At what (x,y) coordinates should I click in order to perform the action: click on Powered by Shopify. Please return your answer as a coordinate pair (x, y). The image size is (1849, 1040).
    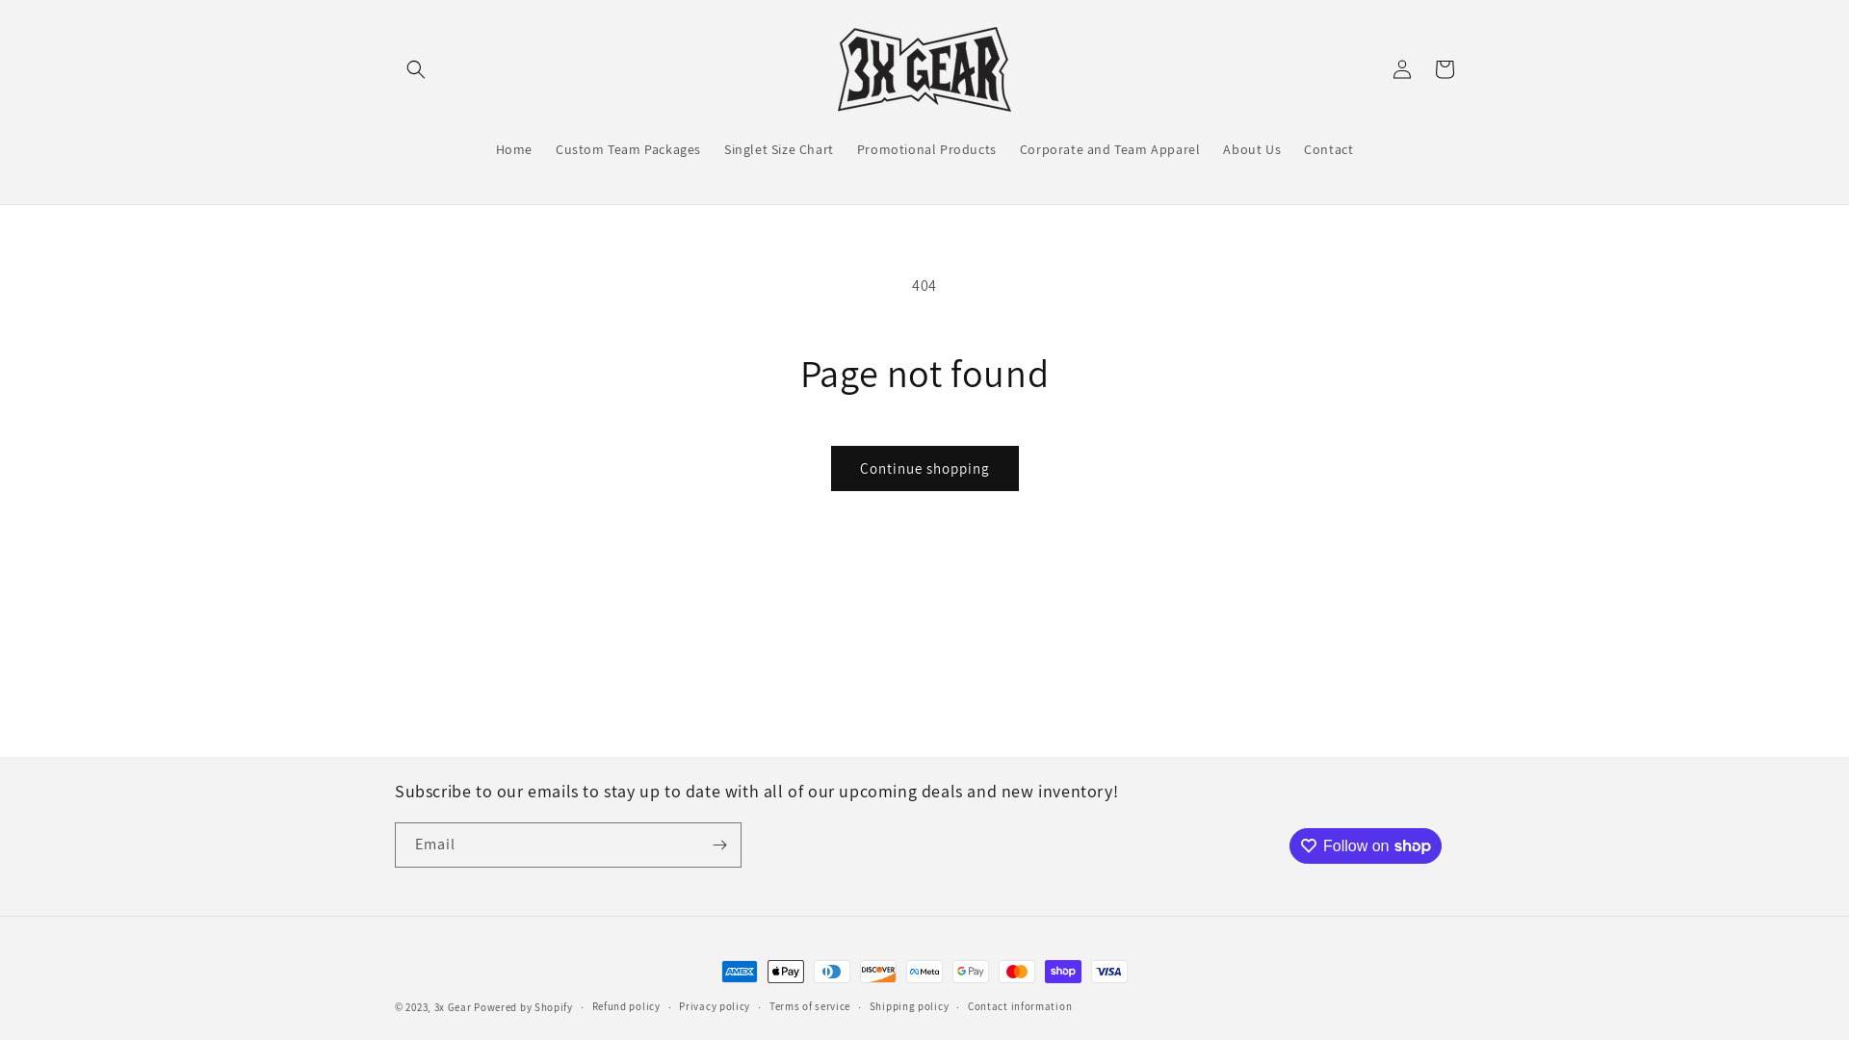
    Looking at the image, I should click on (523, 1007).